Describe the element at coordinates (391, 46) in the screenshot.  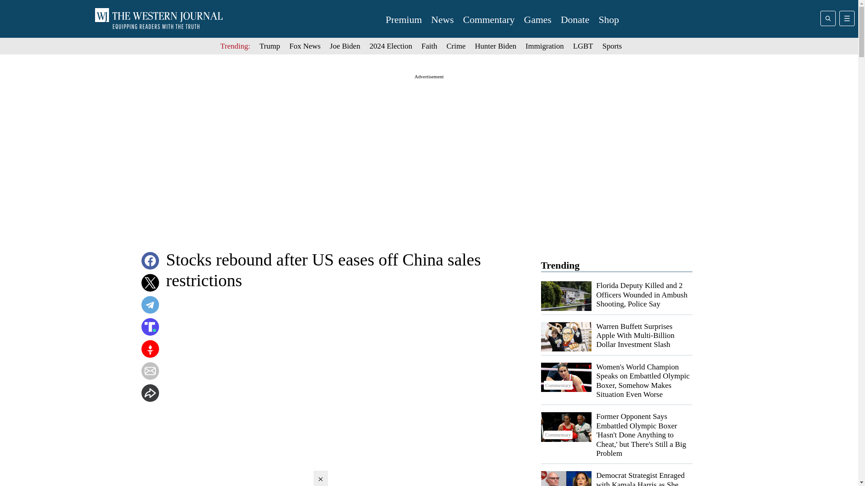
I see `2024 Election` at that location.